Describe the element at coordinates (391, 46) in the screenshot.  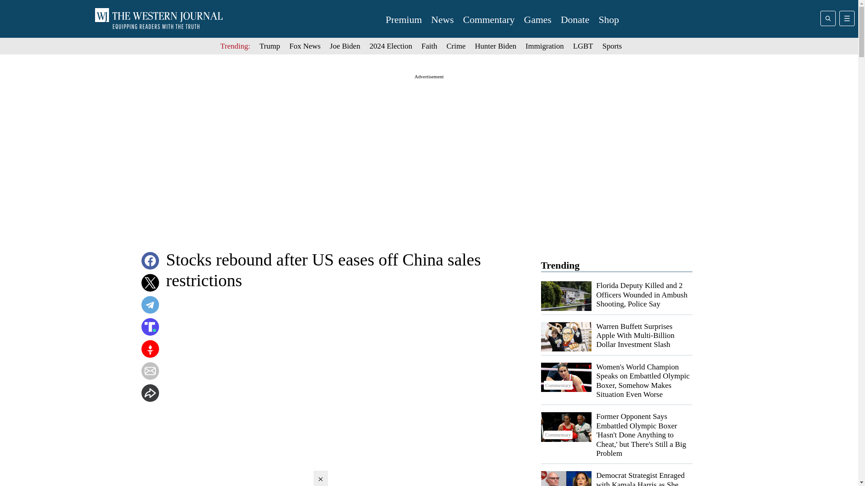
I see `2024 Election` at that location.